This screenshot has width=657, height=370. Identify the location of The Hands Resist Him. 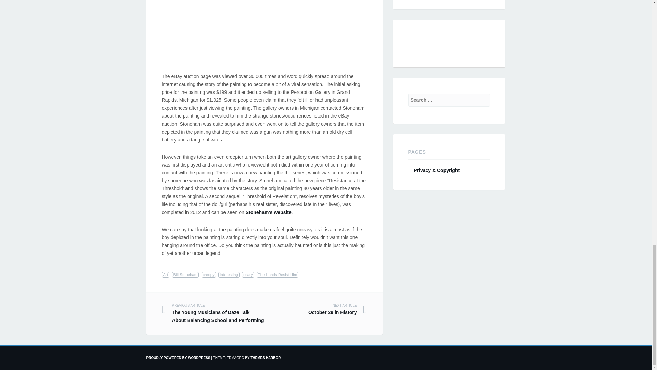
(277, 275).